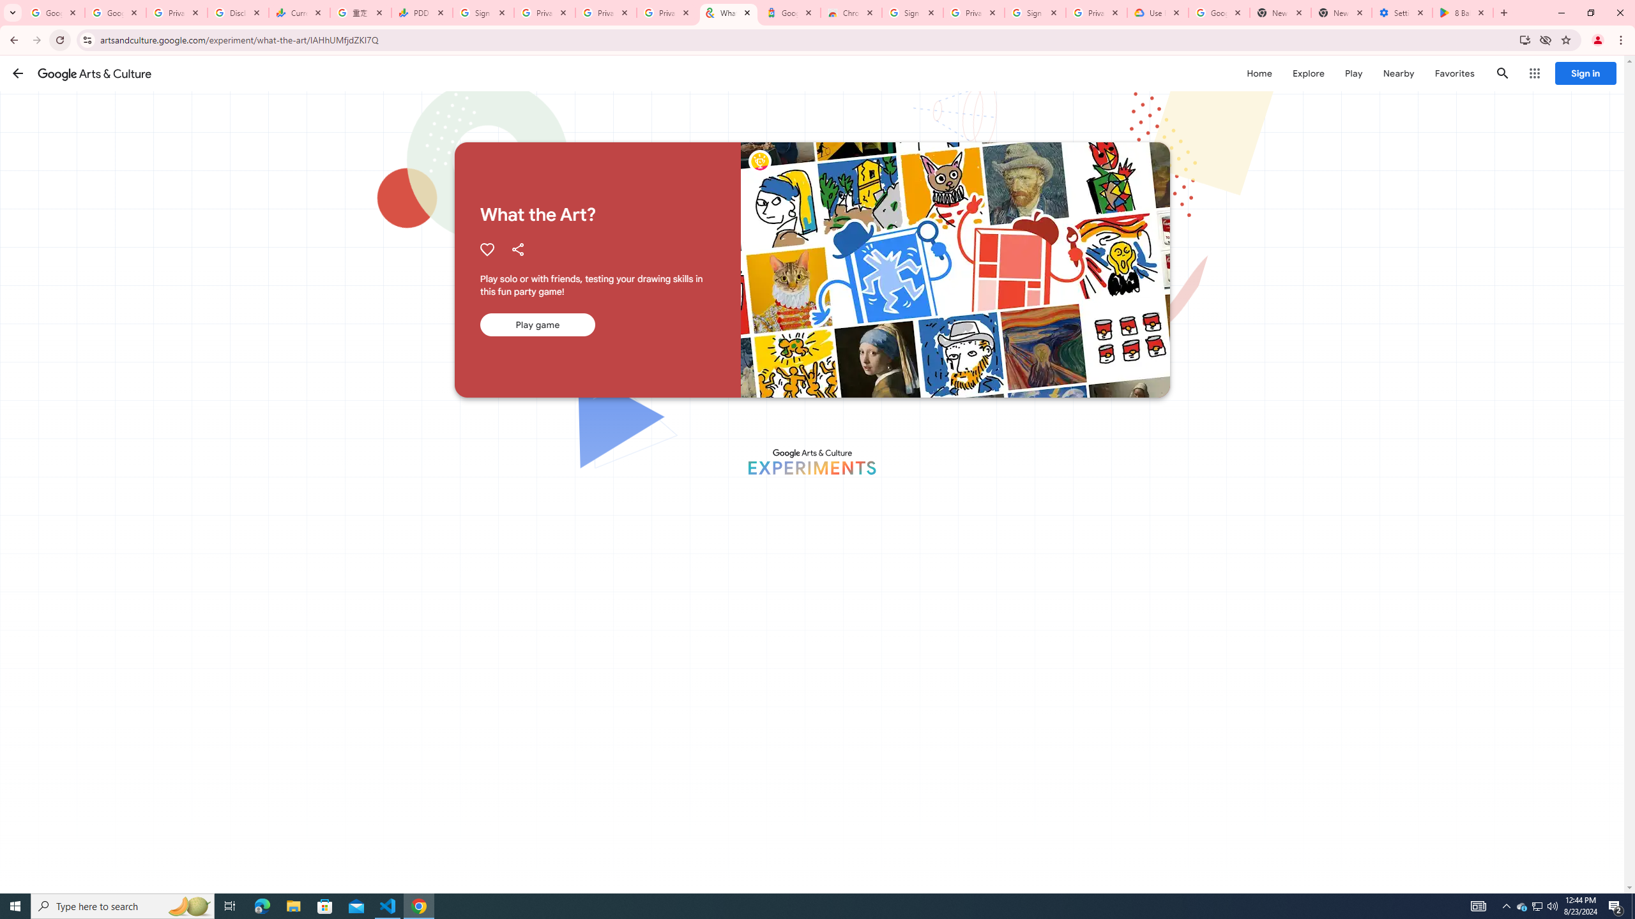  Describe the element at coordinates (54, 13) in the screenshot. I see `Google Workspace Admin Community` at that location.